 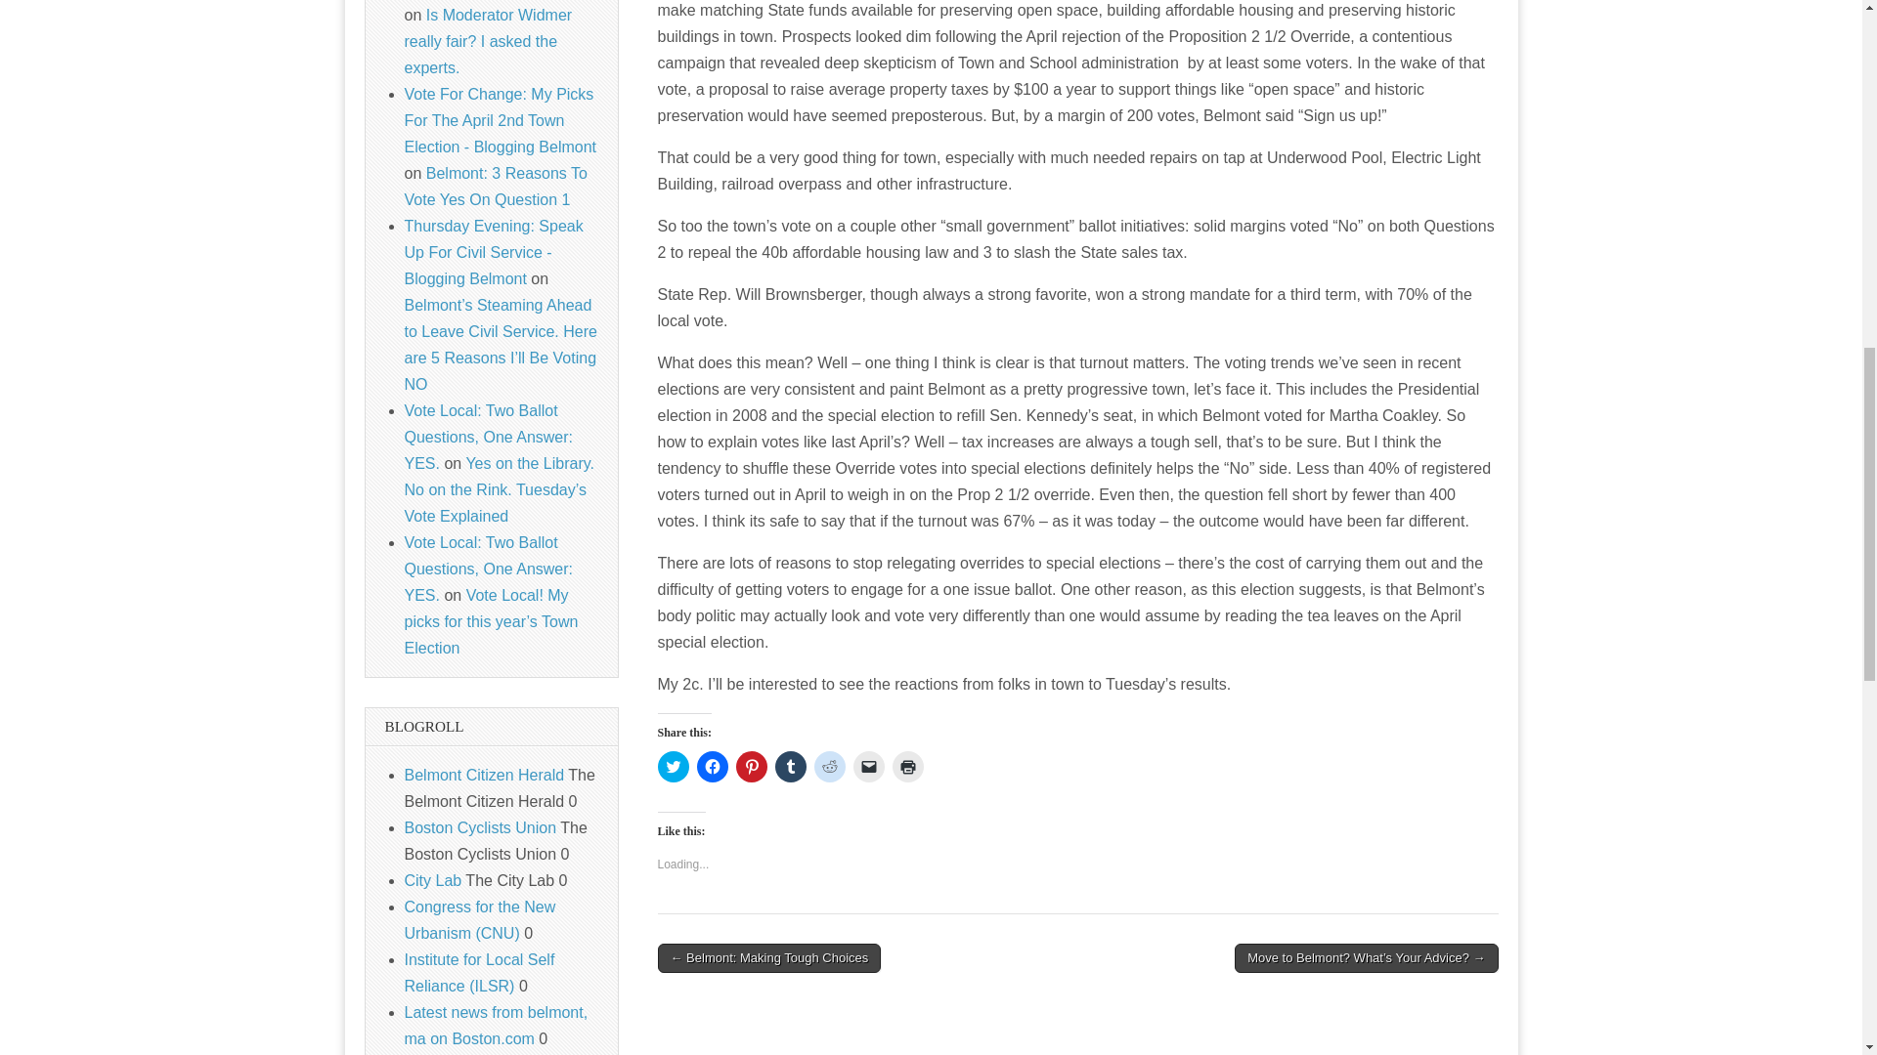 What do you see at coordinates (712, 766) in the screenshot?
I see `Click to share on Facebook` at bounding box center [712, 766].